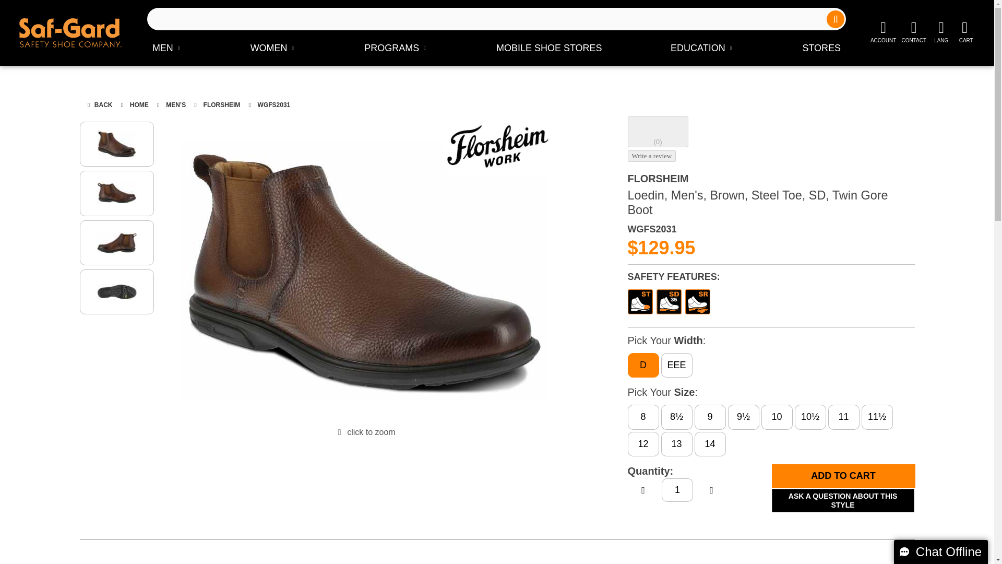 This screenshot has height=564, width=1002. Describe the element at coordinates (167, 48) in the screenshot. I see `MEN` at that location.